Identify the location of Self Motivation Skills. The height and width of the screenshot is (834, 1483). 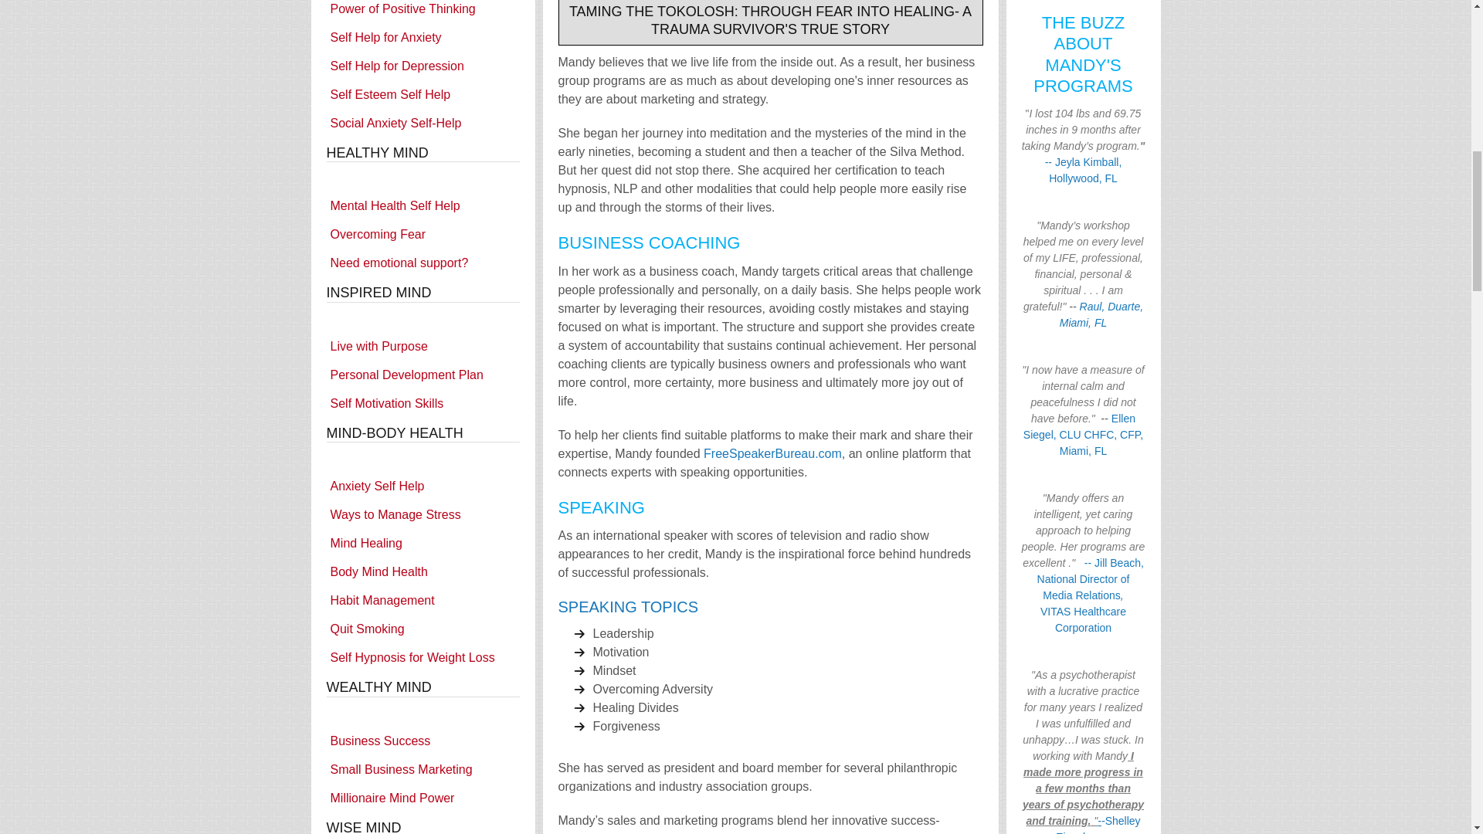
(423, 404).